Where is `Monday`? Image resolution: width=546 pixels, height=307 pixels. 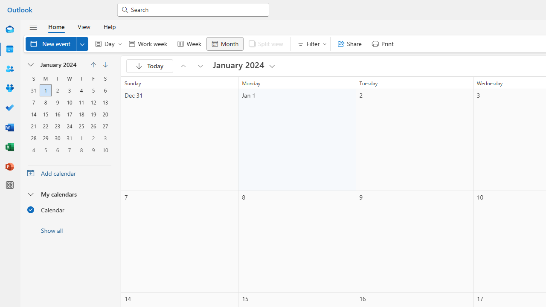 Monday is located at coordinates (46, 78).